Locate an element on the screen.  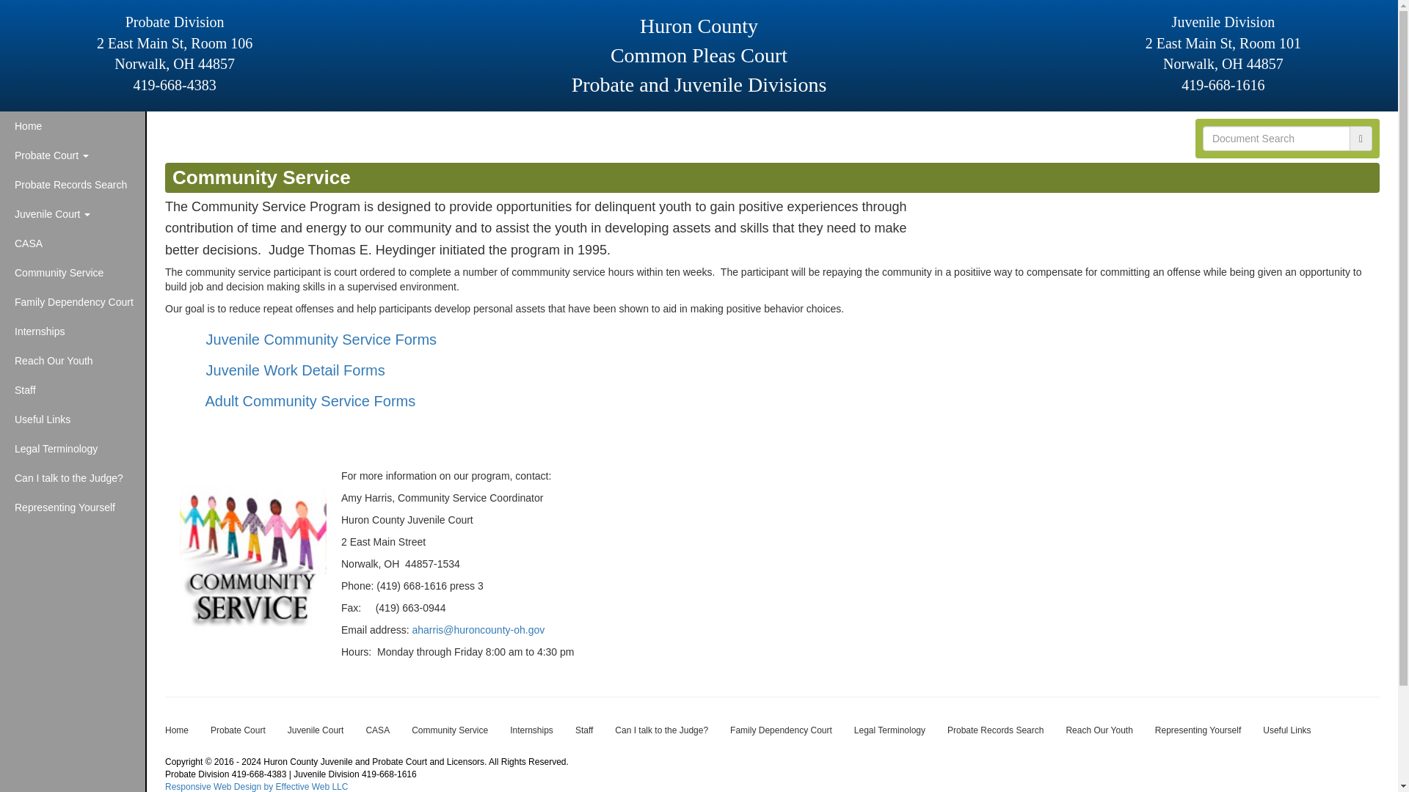
Probate Records Search is located at coordinates (72, 185).